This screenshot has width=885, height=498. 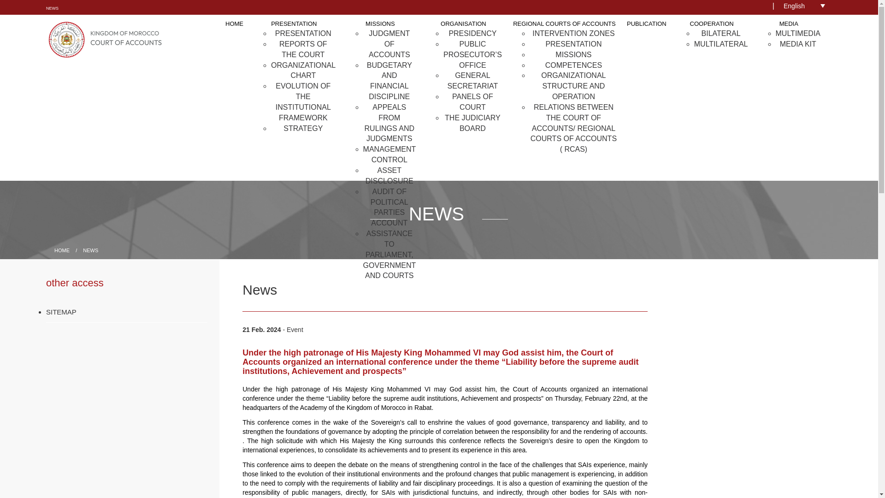 I want to click on PRESIDENCY, so click(x=472, y=33).